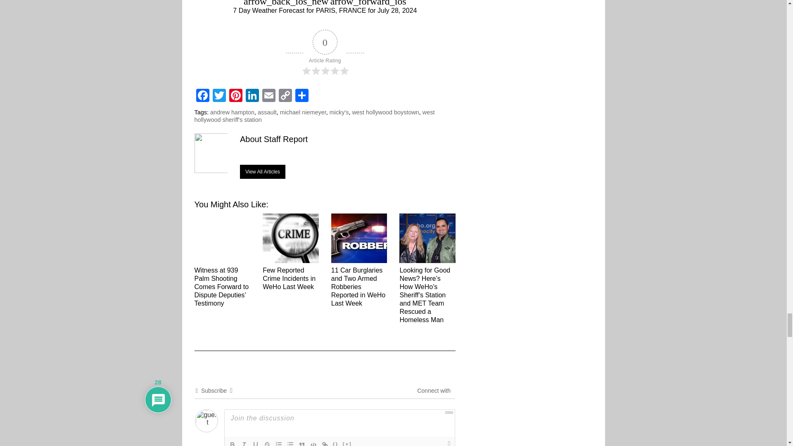 Image resolution: width=793 pixels, height=446 pixels. I want to click on Copy Link, so click(285, 95).